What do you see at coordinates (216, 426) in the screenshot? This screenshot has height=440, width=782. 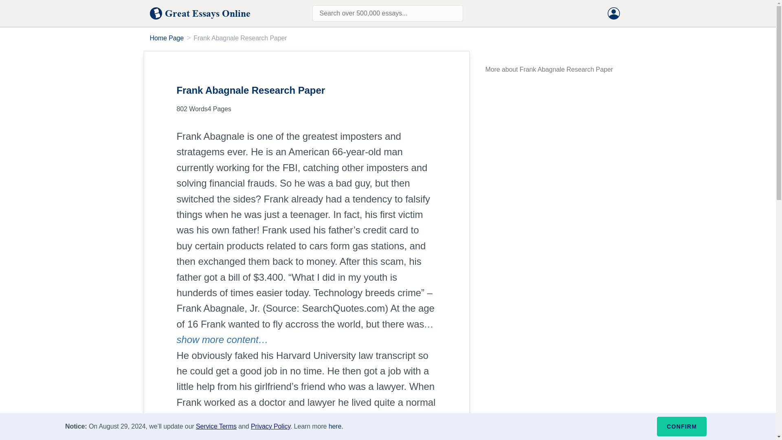 I see `Service Terms` at bounding box center [216, 426].